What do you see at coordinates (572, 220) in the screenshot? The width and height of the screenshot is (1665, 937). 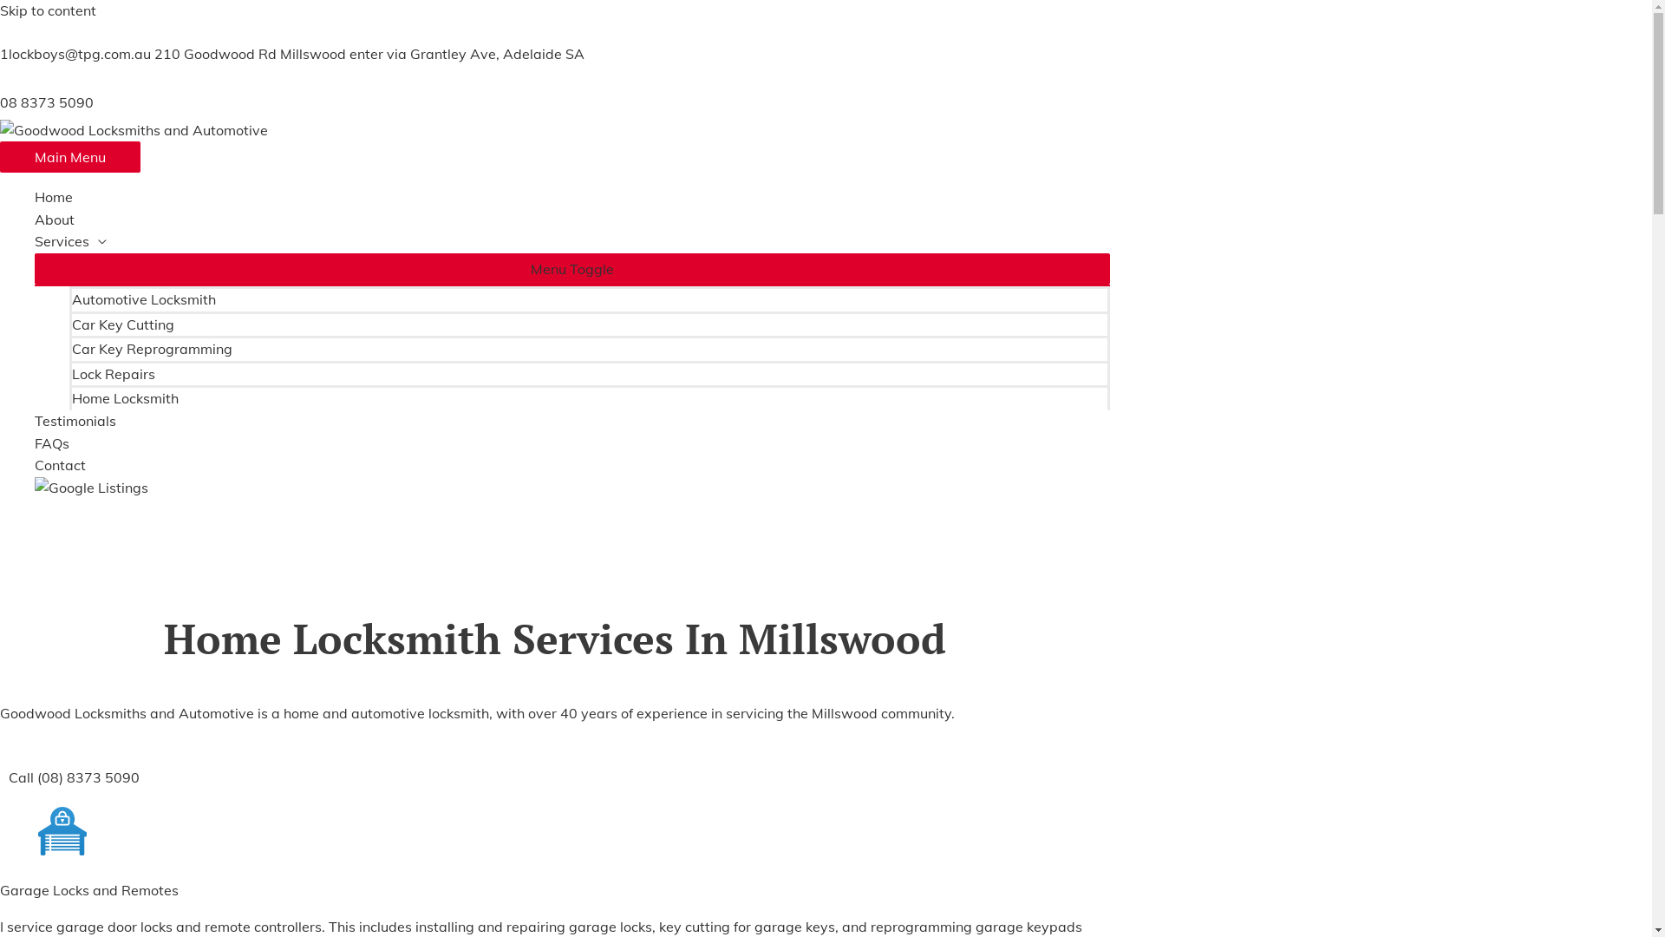 I see `About` at bounding box center [572, 220].